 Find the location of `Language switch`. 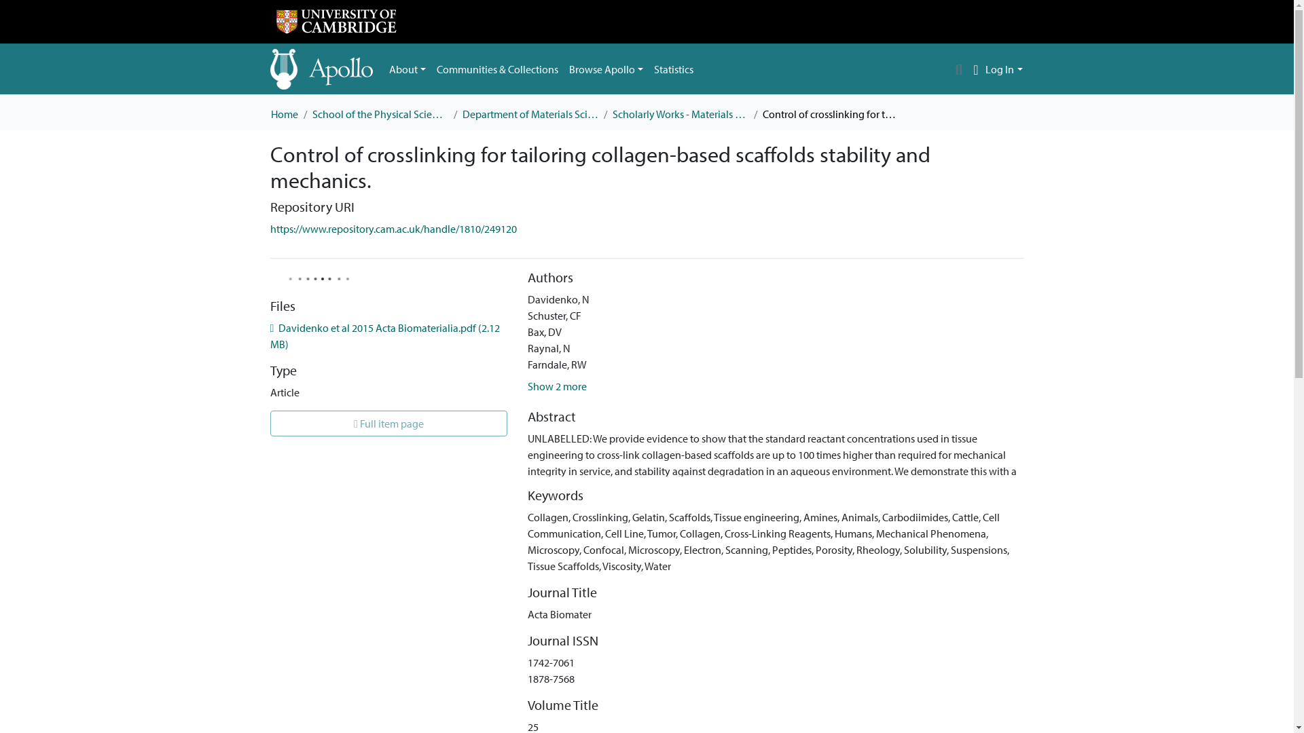

Language switch is located at coordinates (975, 69).